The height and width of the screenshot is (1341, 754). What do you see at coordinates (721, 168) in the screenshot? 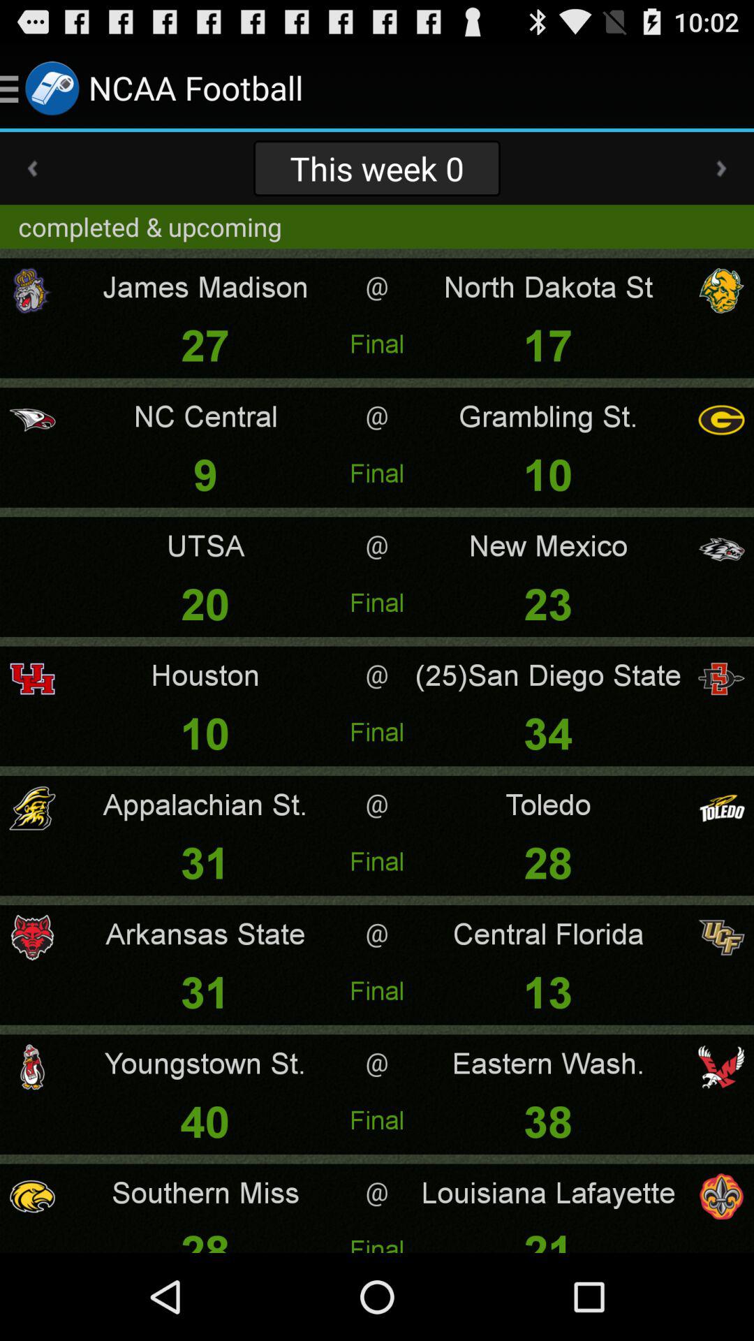
I see `open the icon to the right of this week 0 item` at bounding box center [721, 168].